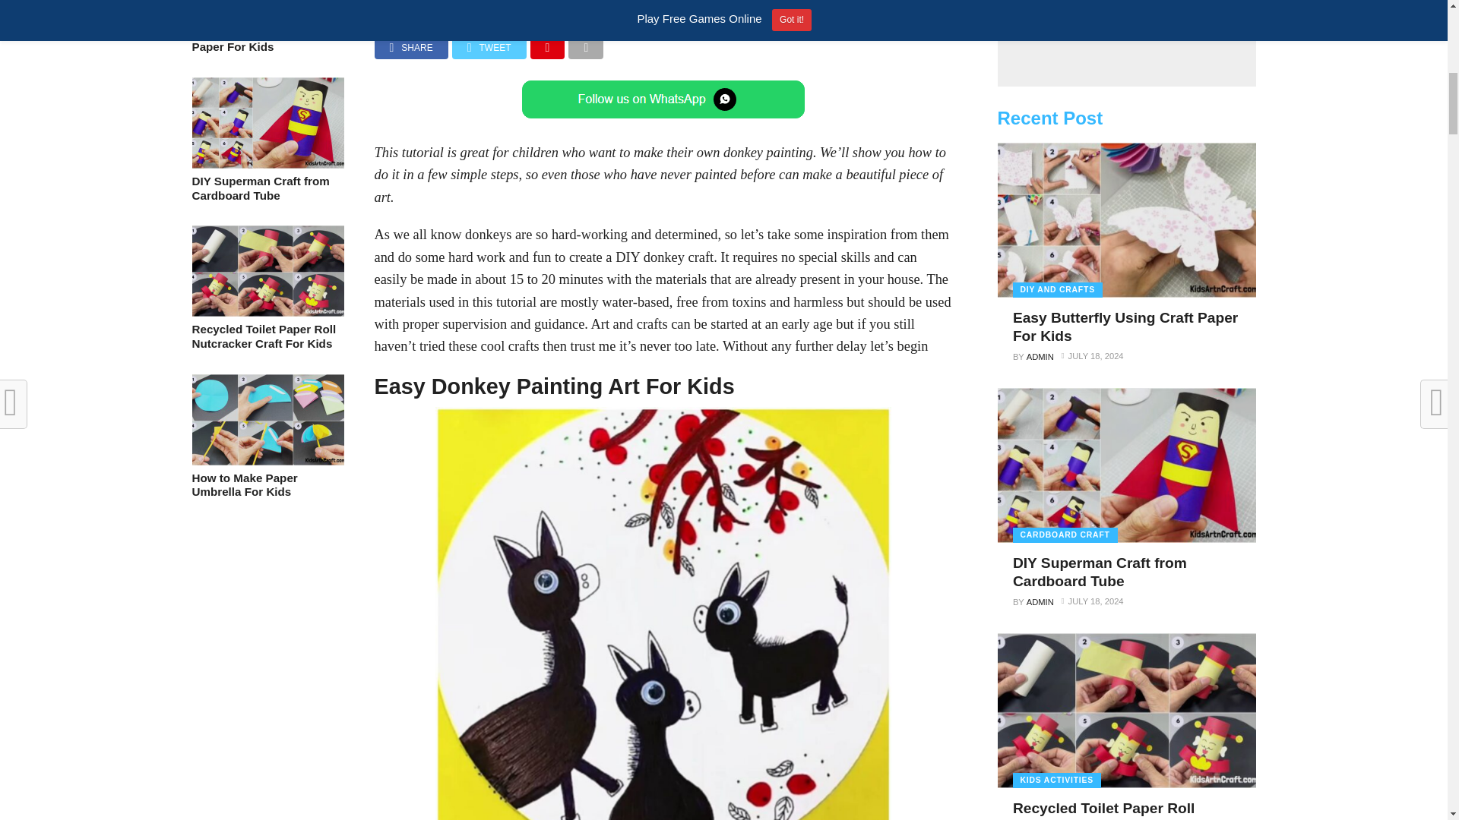  I want to click on How to Make Paper Umbrella For Kids, so click(267, 461).